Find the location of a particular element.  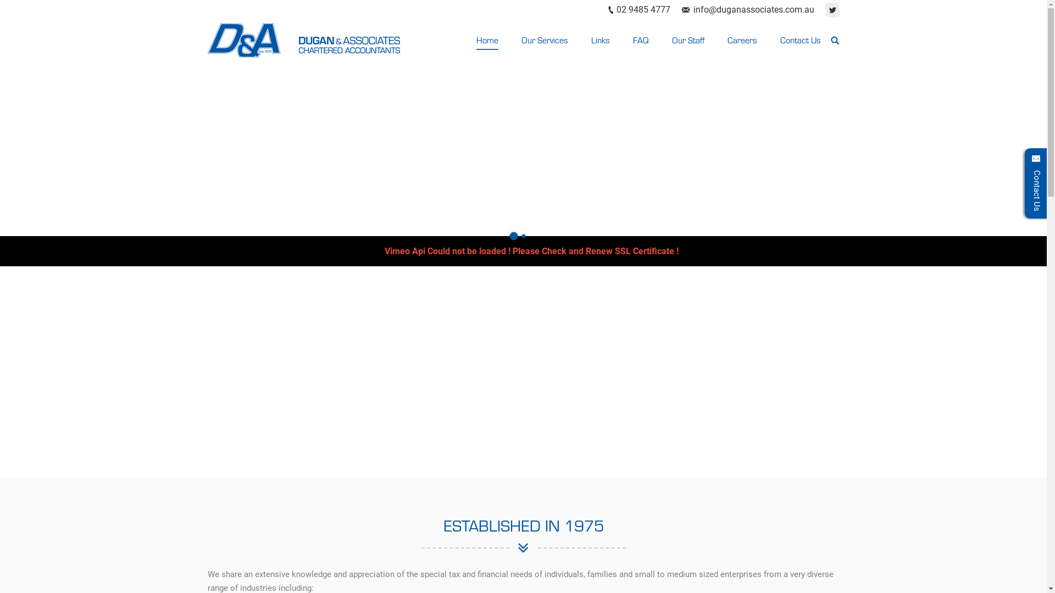

Home is located at coordinates (488, 40).